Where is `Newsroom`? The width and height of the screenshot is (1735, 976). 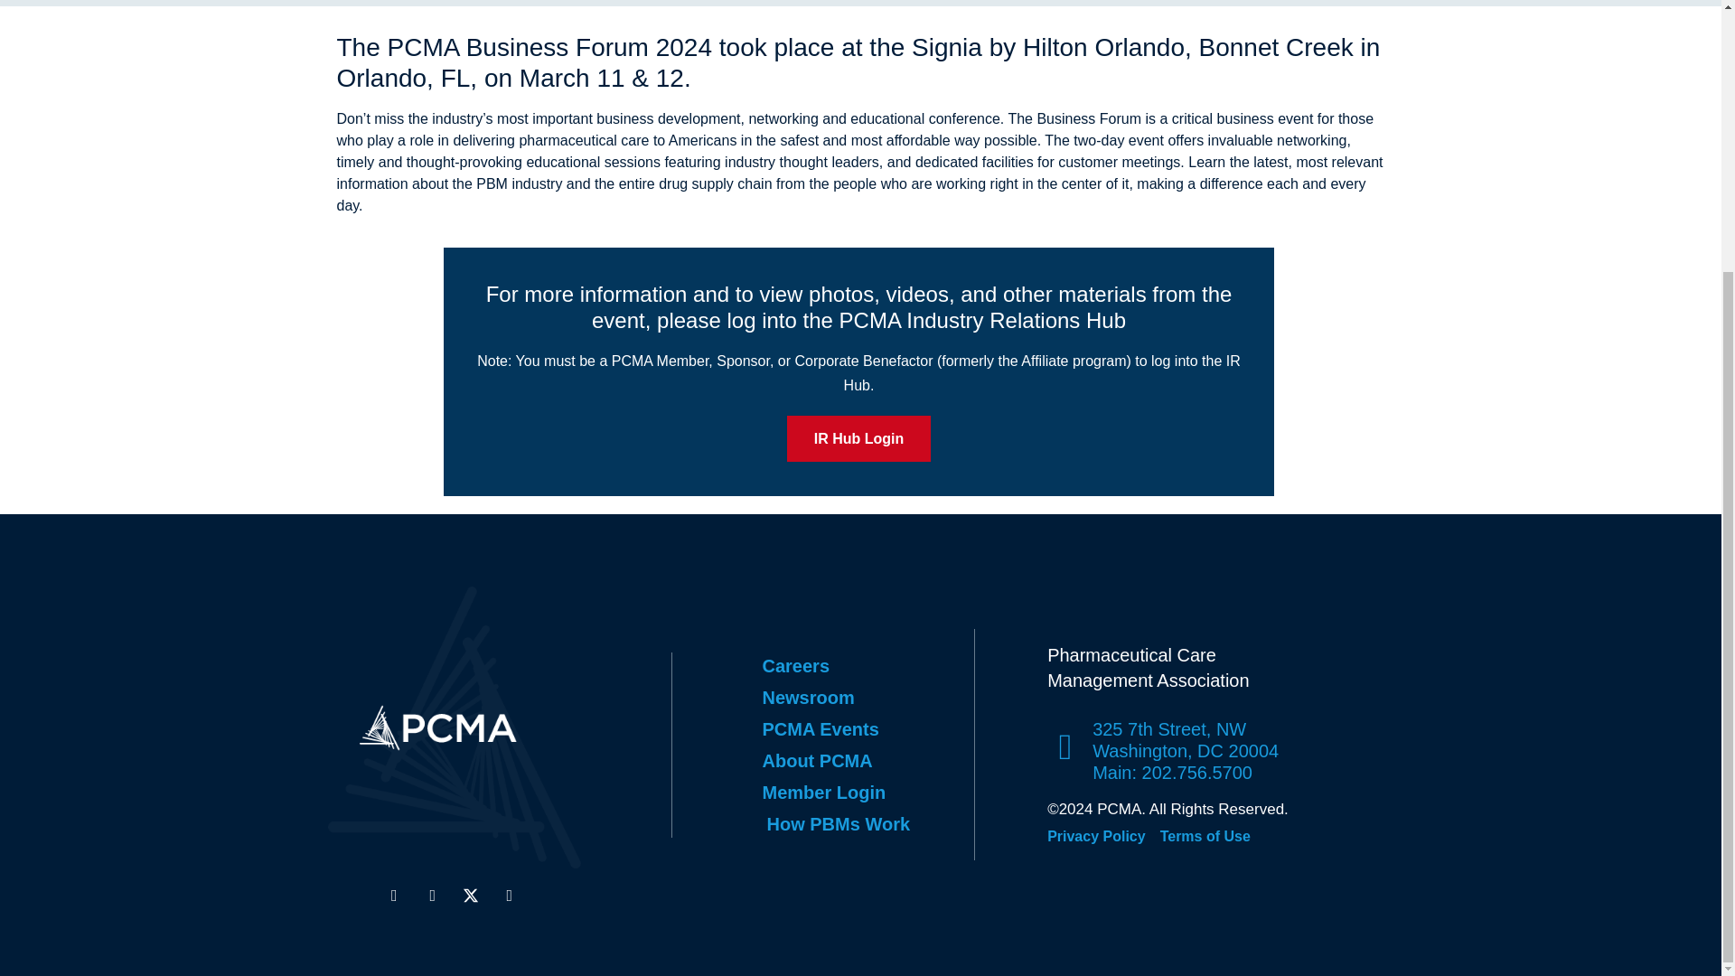 Newsroom is located at coordinates (860, 698).